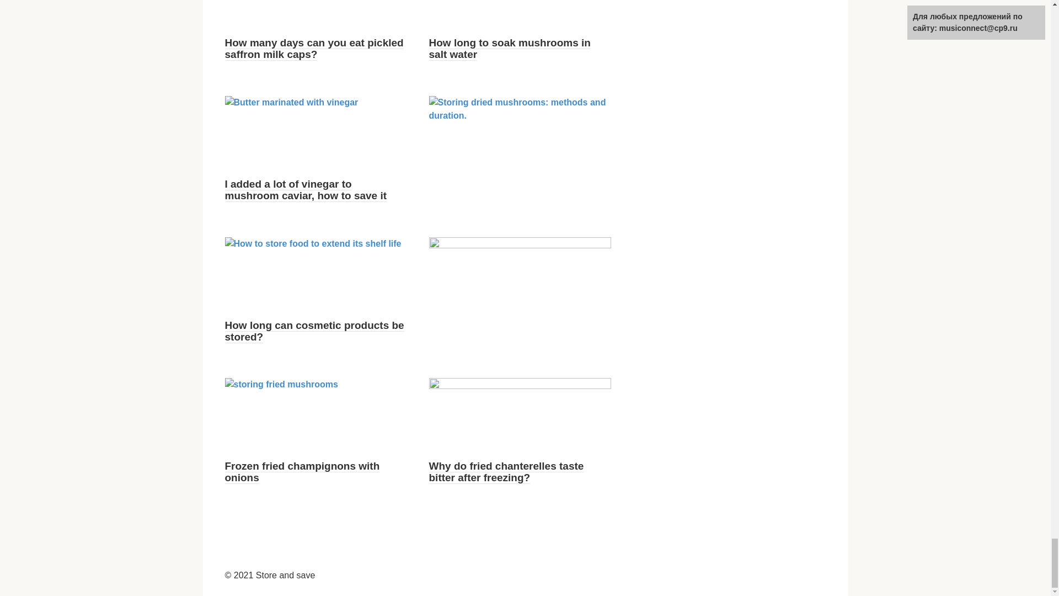 The width and height of the screenshot is (1059, 596). I want to click on How many days can you eat pickled saffron milk caps?, so click(314, 49).